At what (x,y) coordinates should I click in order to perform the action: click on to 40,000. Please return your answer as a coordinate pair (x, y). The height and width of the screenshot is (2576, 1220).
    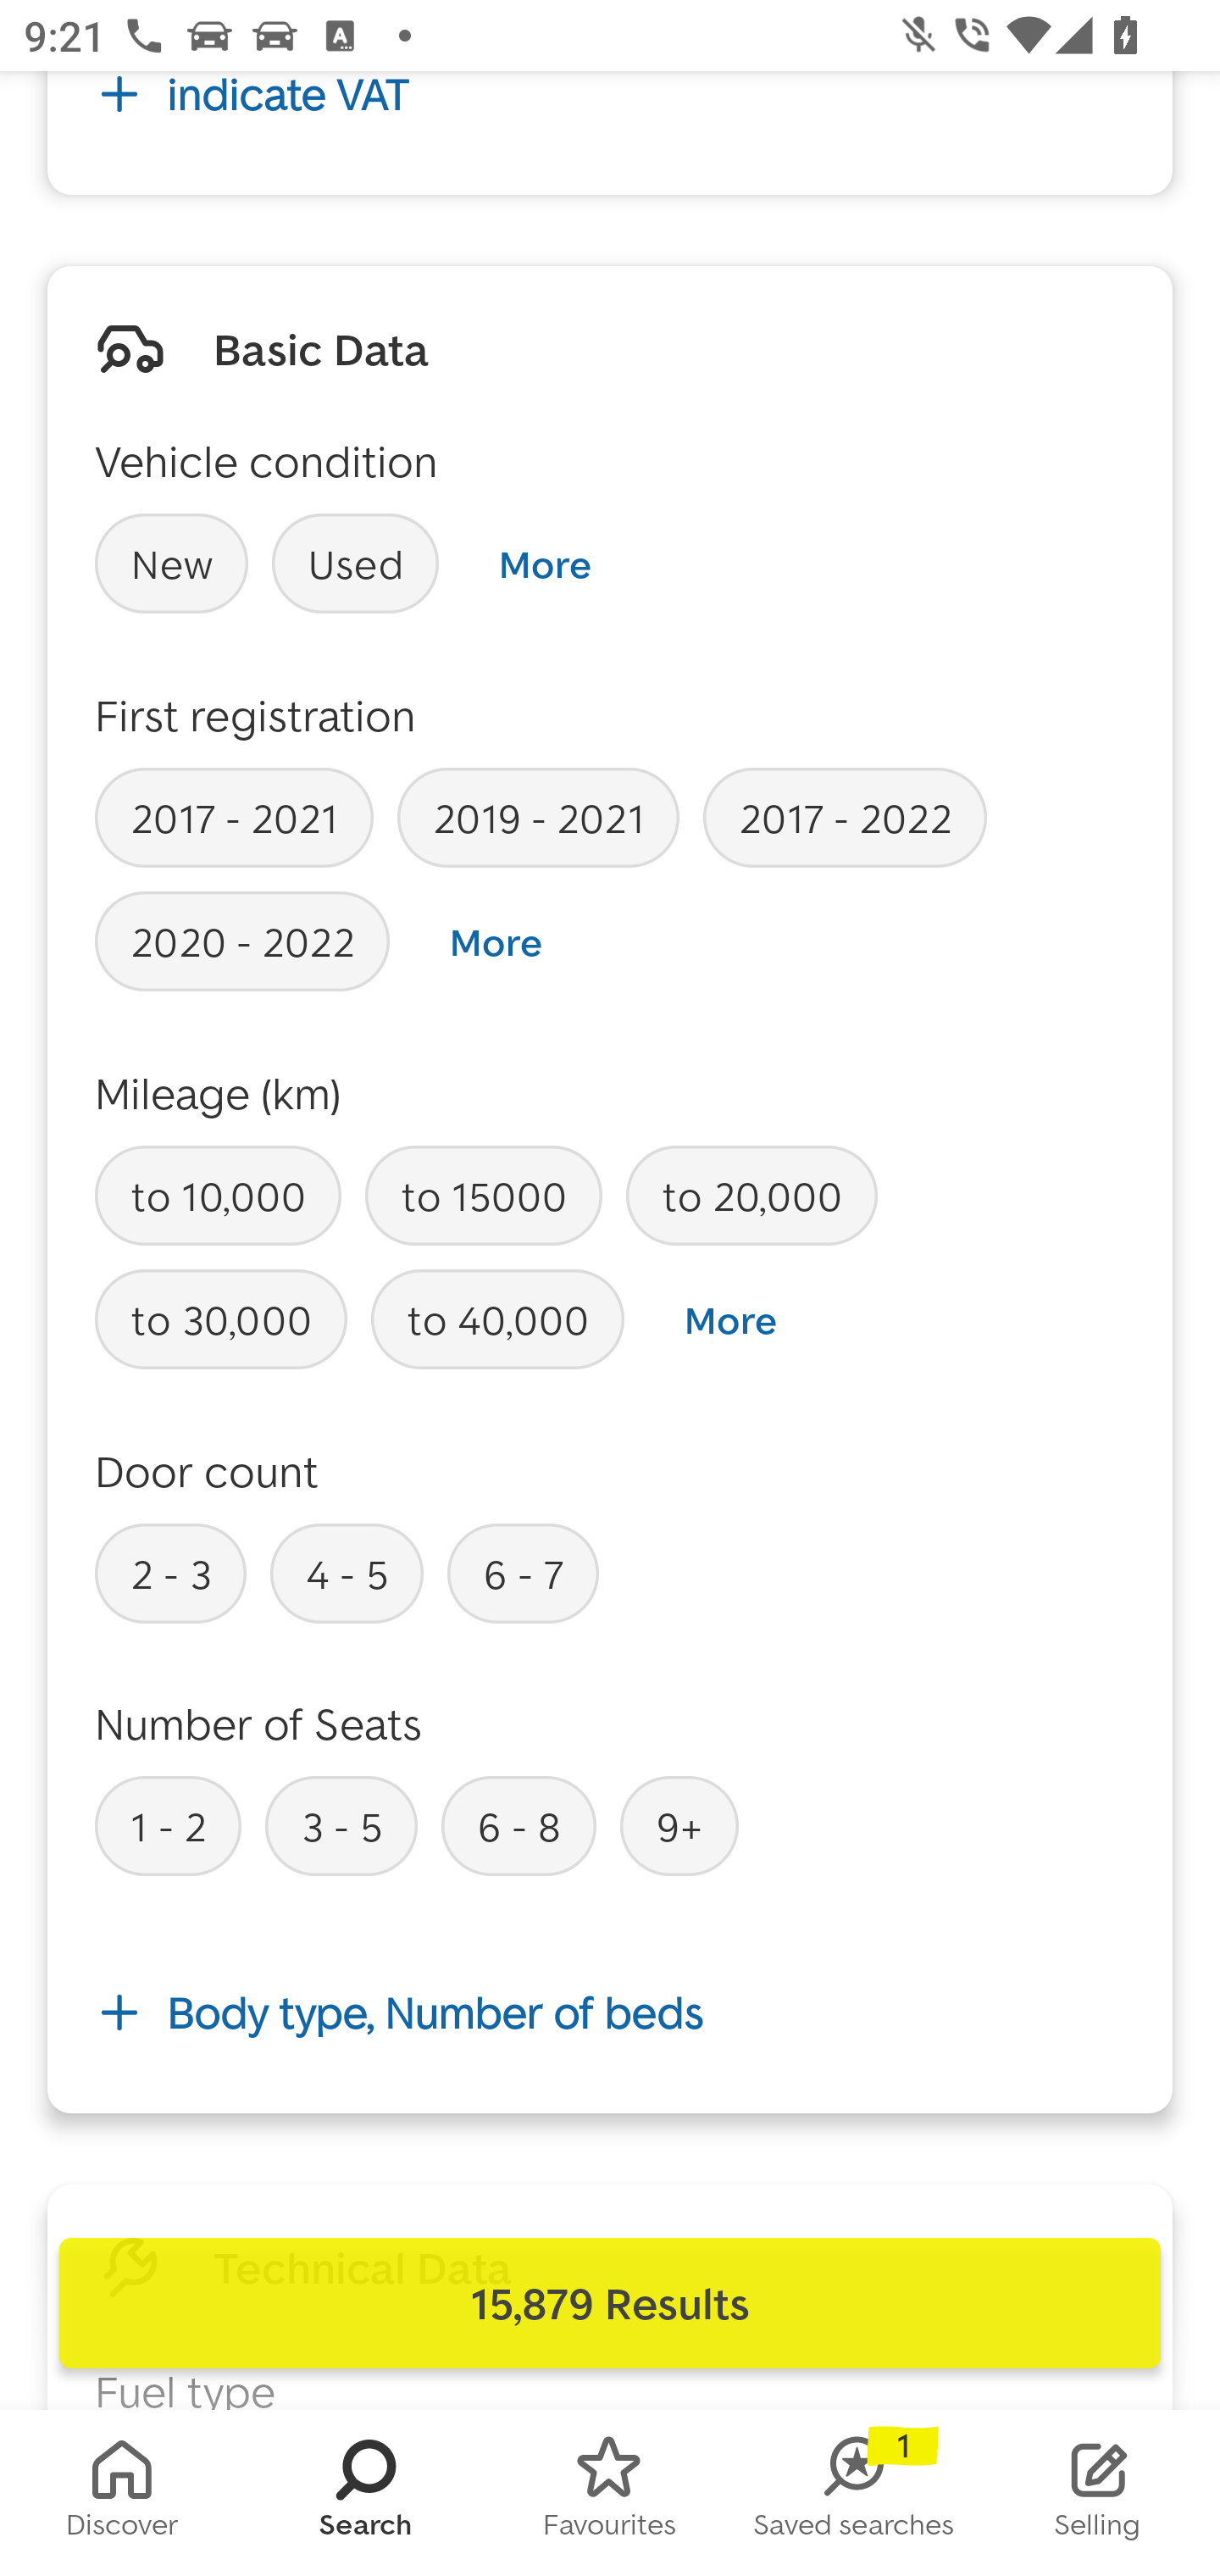
    Looking at the image, I should click on (497, 1320).